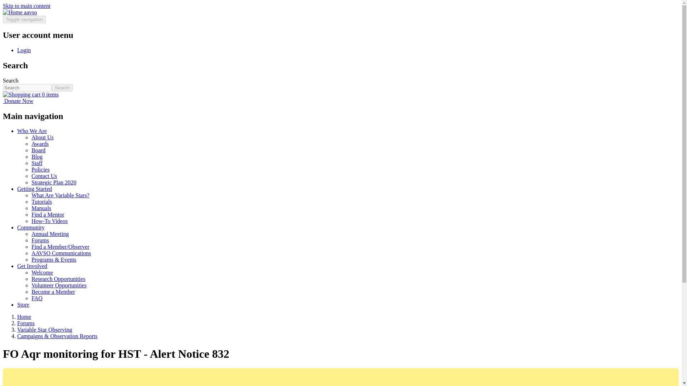  What do you see at coordinates (27, 88) in the screenshot?
I see `Enter the terms you wish to search for.` at bounding box center [27, 88].